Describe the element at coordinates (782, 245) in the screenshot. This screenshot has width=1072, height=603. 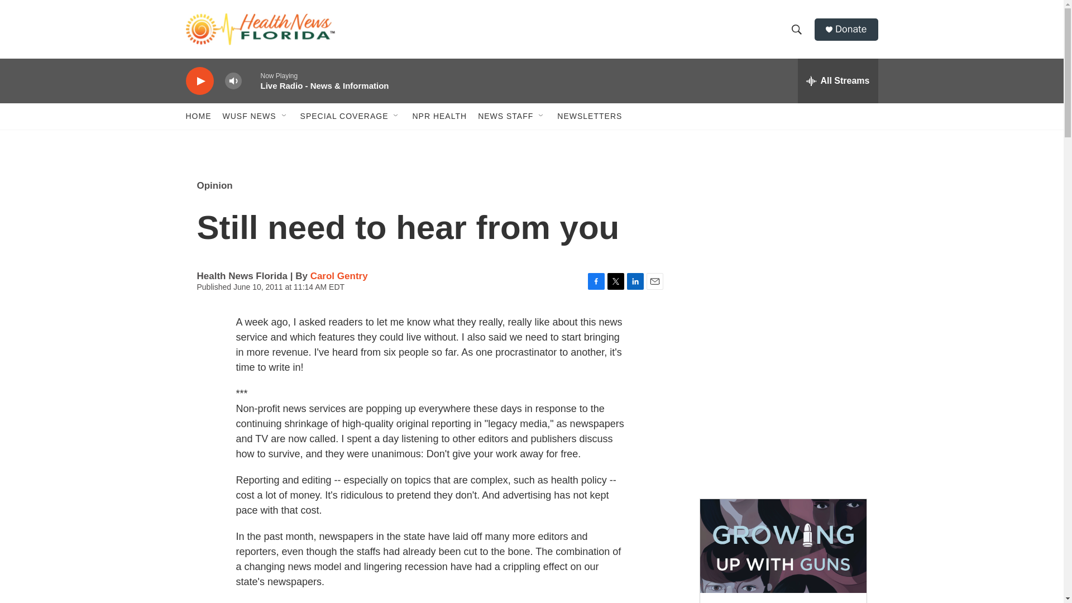
I see `3rd party ad content` at that location.